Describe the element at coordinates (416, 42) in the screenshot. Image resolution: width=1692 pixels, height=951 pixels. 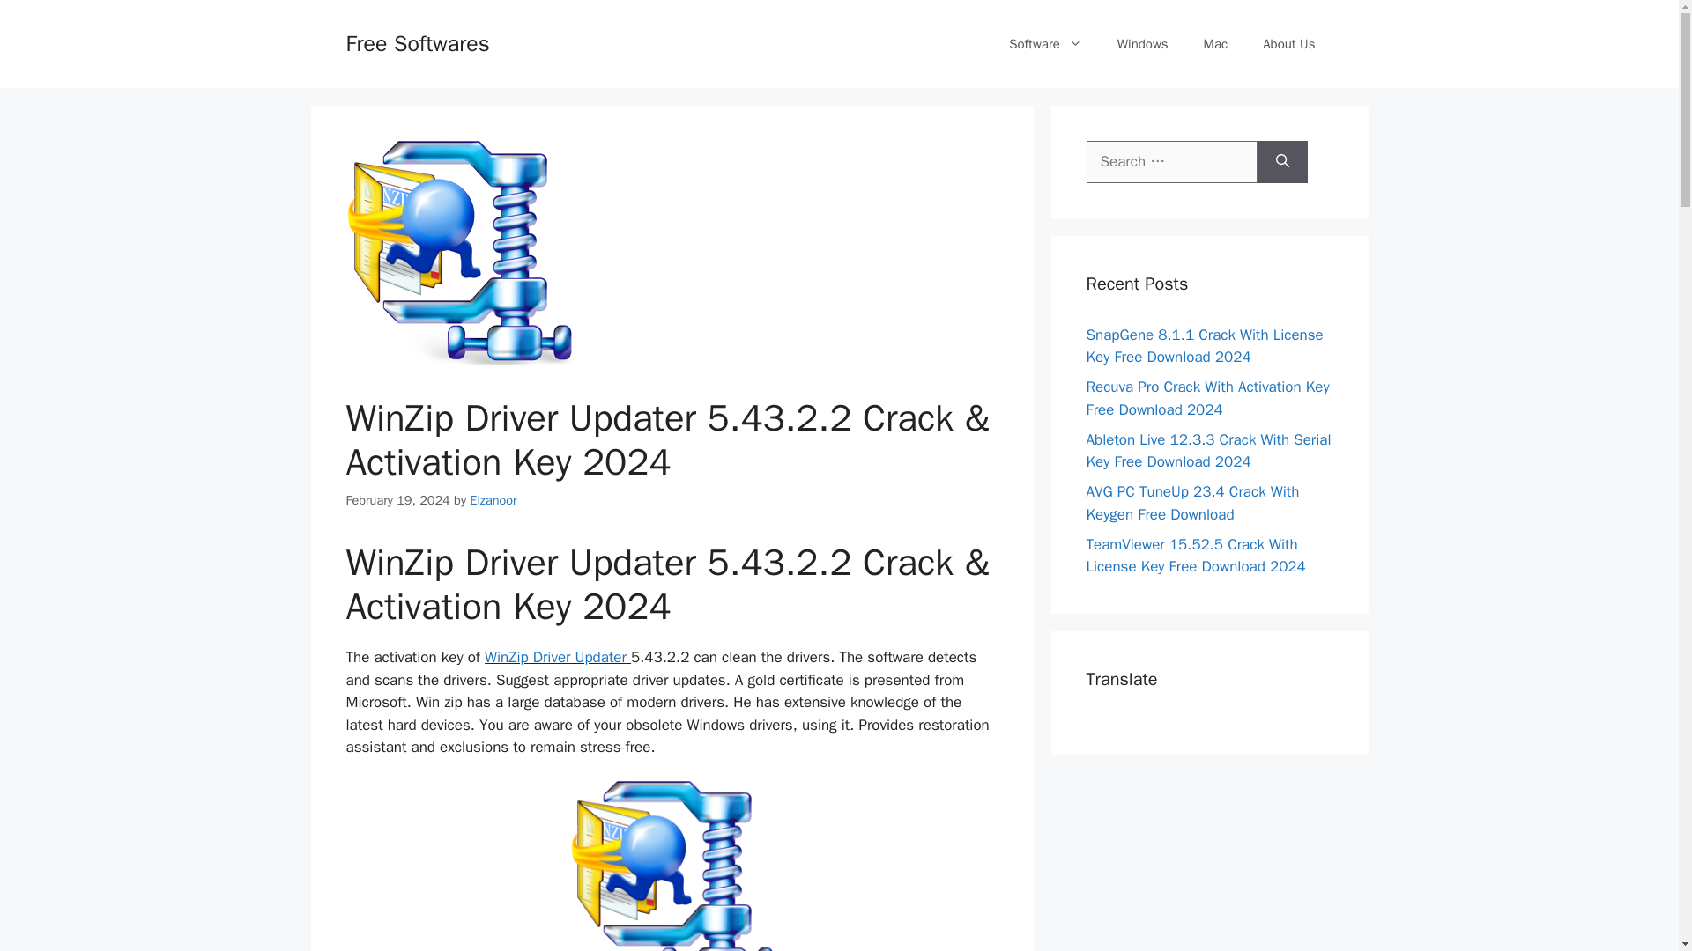
I see `Free Softwares` at that location.